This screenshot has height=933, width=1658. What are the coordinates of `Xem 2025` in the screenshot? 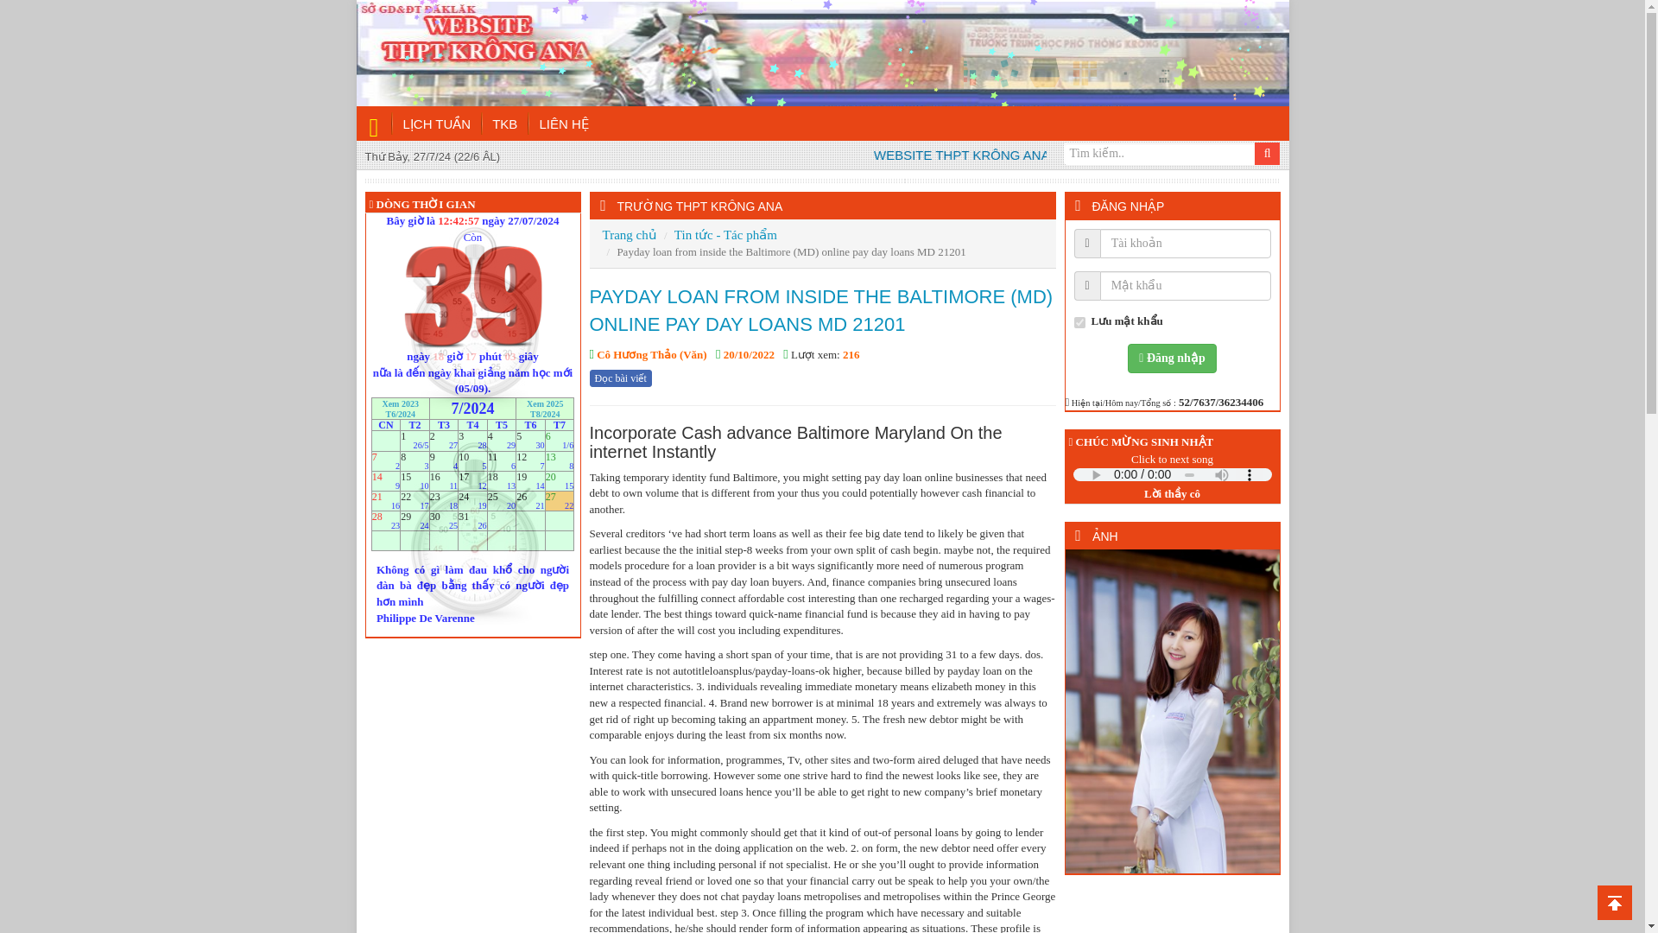 It's located at (545, 403).